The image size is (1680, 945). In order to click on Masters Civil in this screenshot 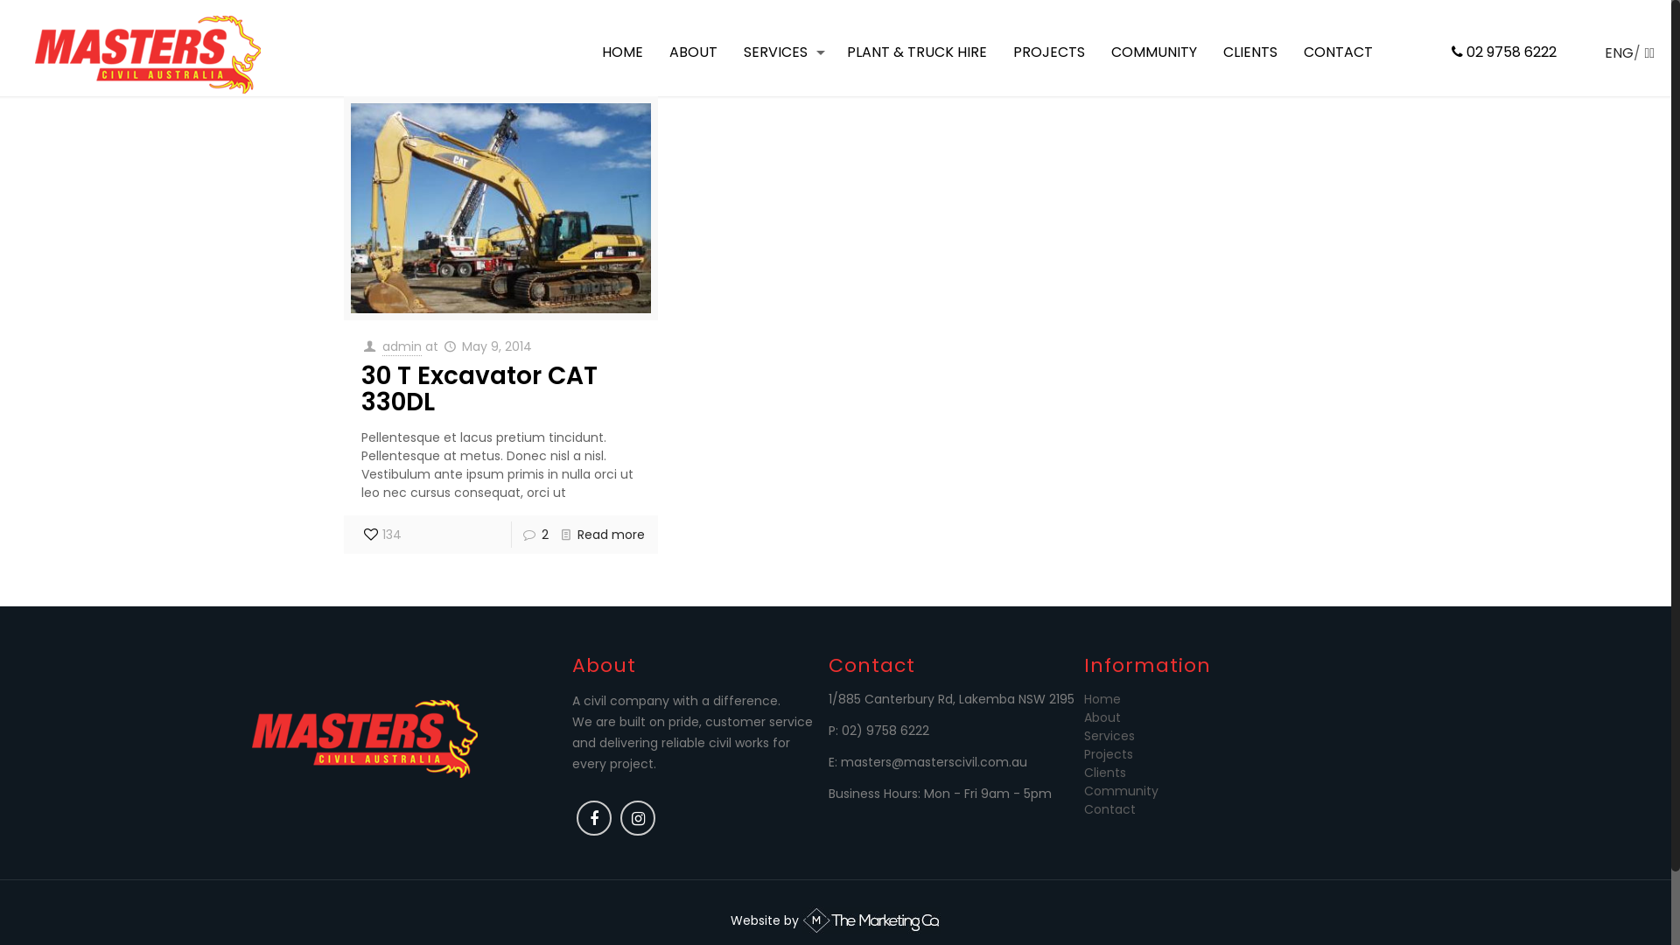, I will do `click(149, 53)`.